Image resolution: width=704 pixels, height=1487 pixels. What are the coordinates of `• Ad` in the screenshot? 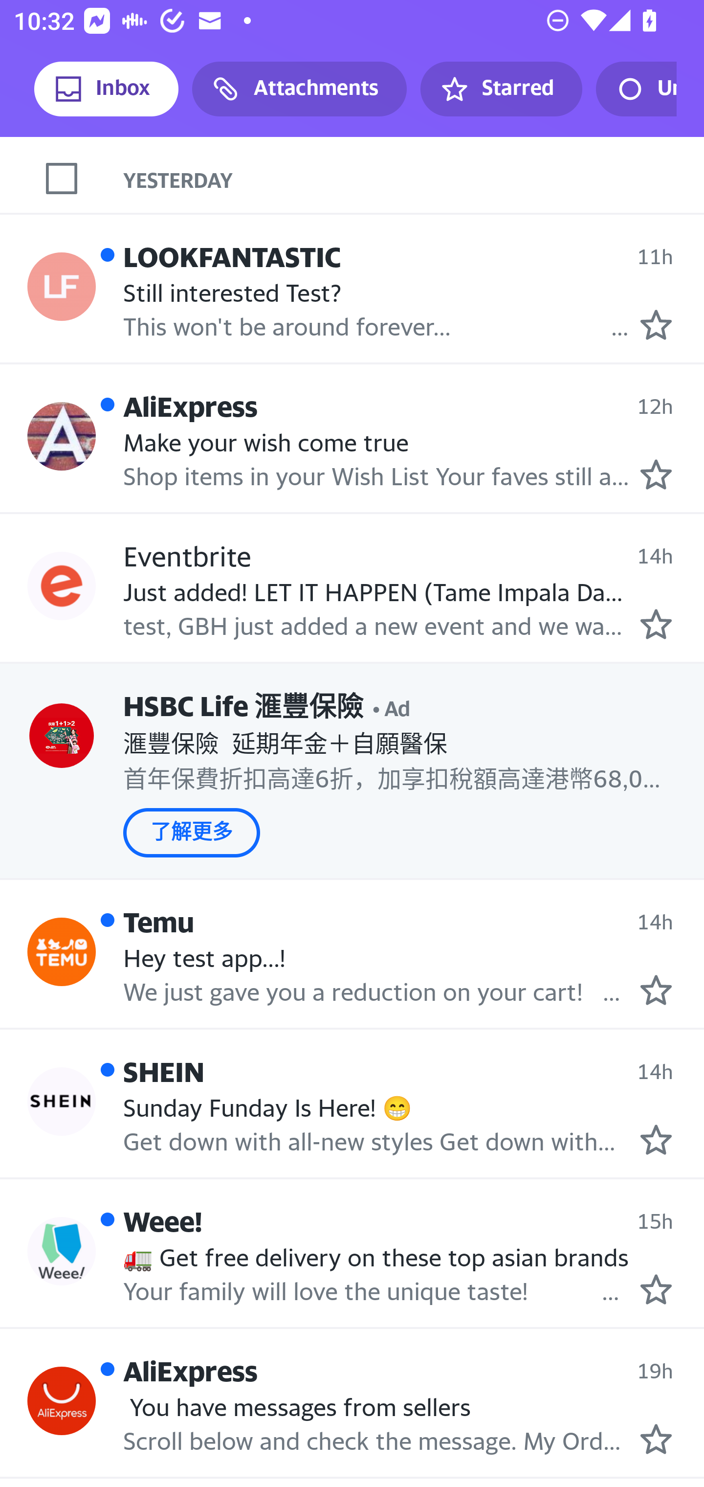 It's located at (391, 706).